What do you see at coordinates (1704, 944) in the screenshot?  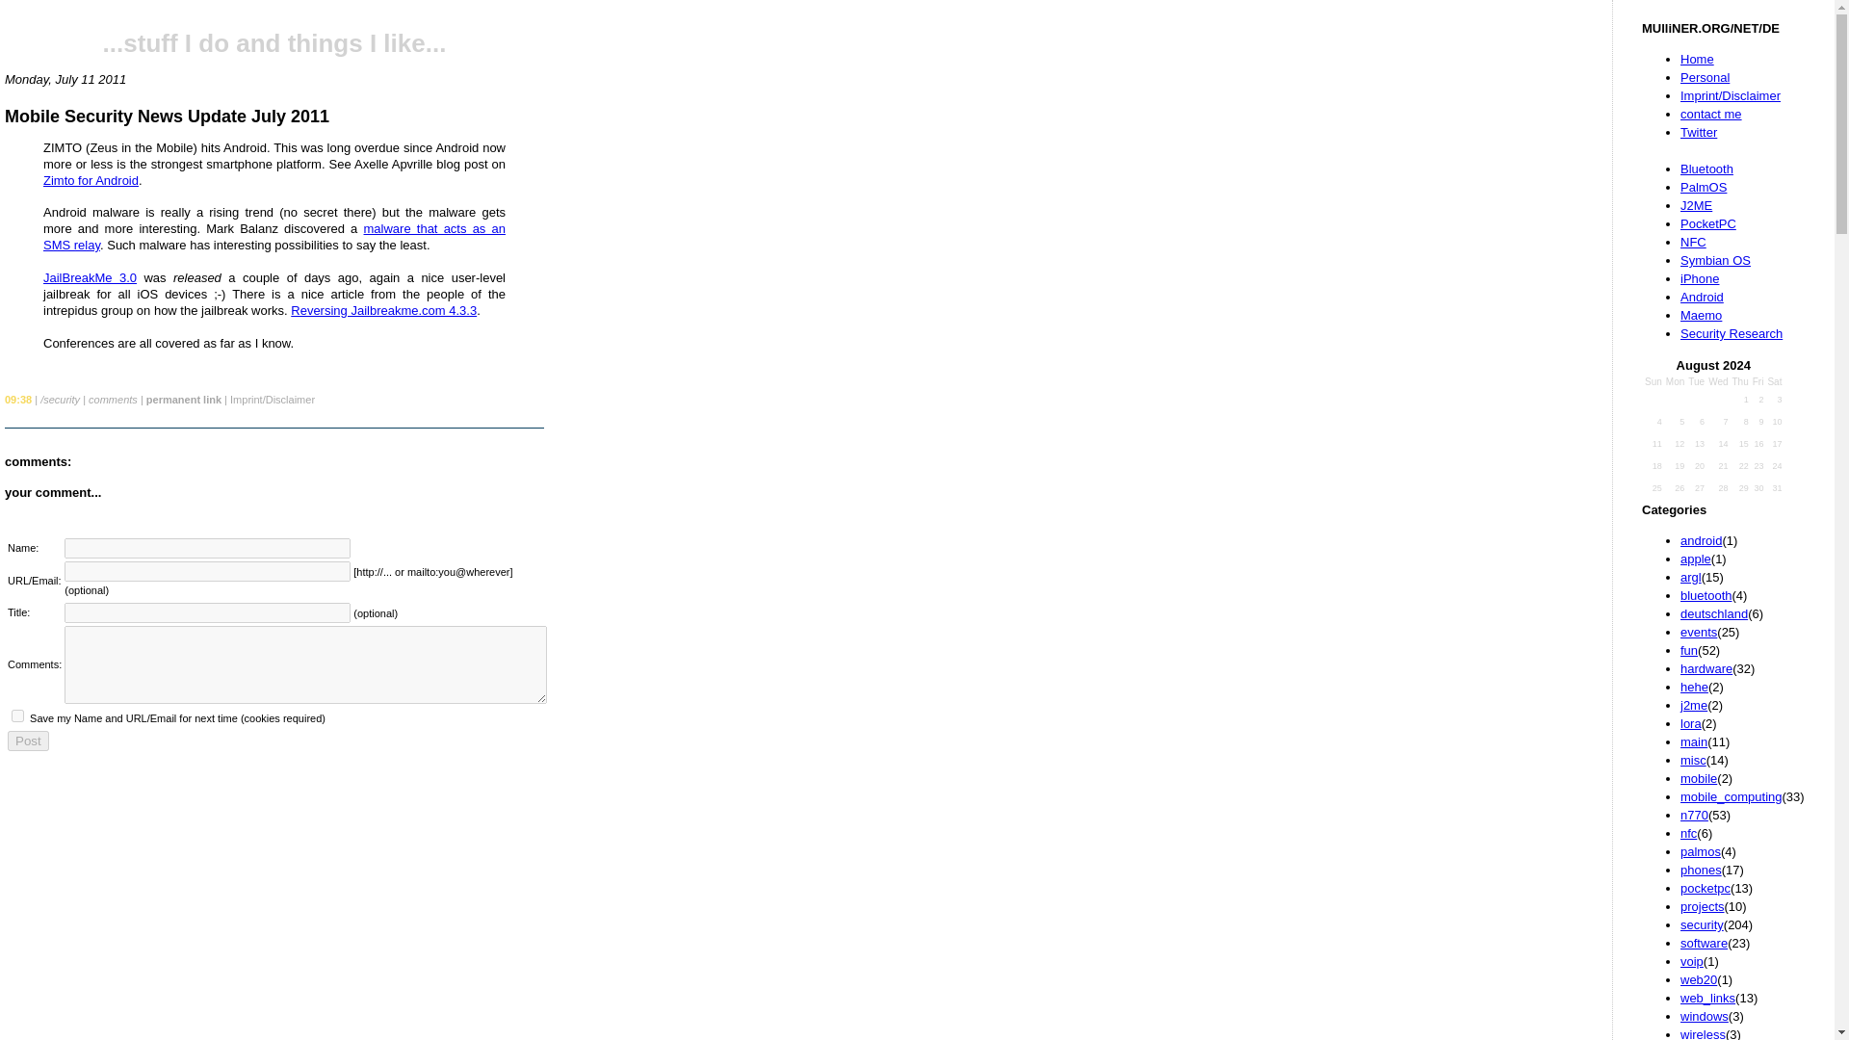 I see `software` at bounding box center [1704, 944].